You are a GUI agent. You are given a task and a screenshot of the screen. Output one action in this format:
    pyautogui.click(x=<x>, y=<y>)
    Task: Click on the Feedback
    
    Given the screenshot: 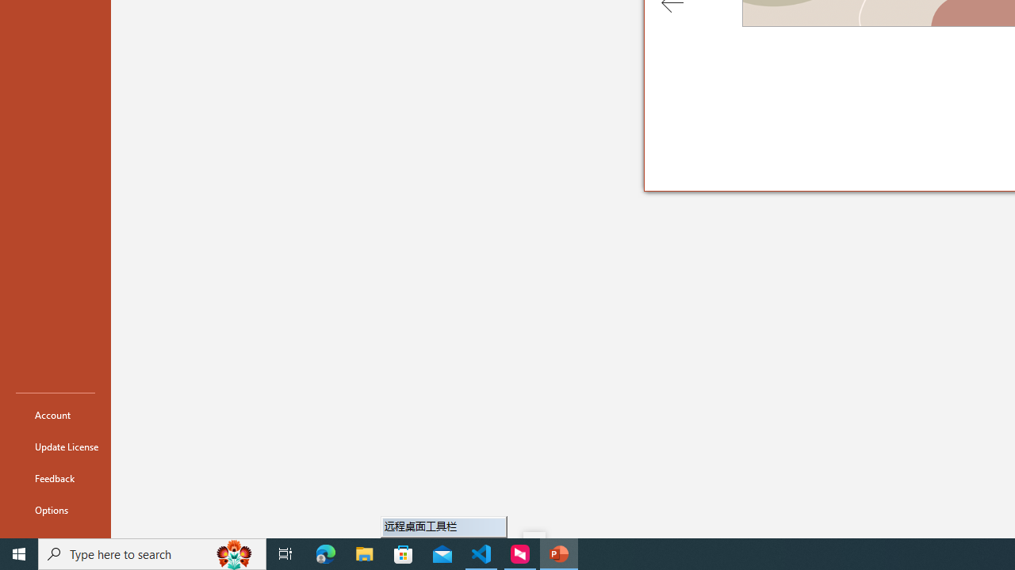 What is the action you would take?
    pyautogui.click(x=56, y=478)
    